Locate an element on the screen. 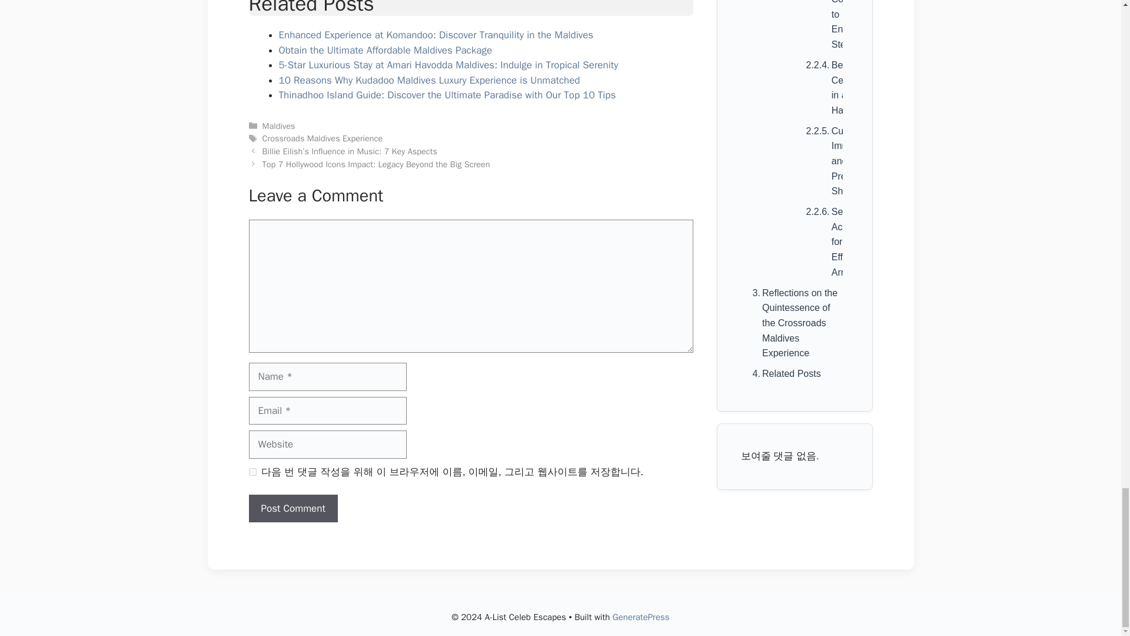 The image size is (1130, 636). Top 7 Hollywood Icons Impact: Legacy Beyond the Big Screen is located at coordinates (376, 164).